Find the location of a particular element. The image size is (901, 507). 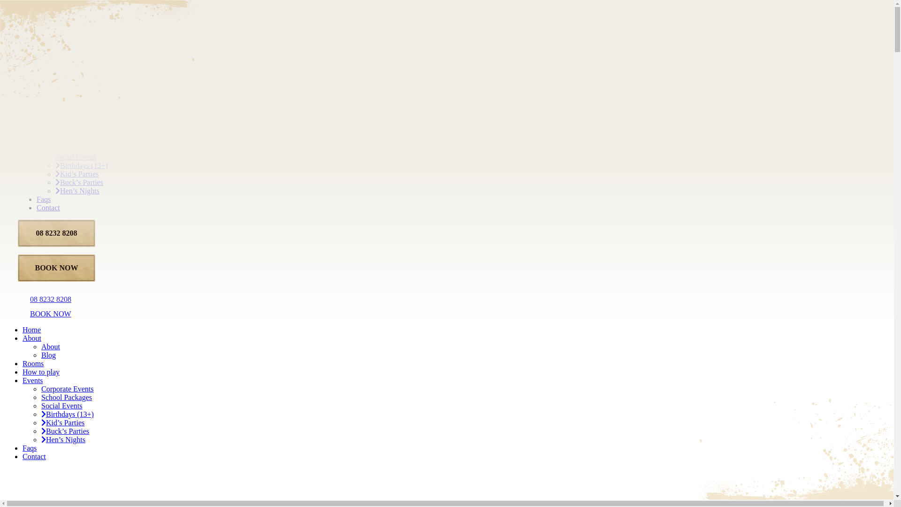

How to play is located at coordinates (55, 107).